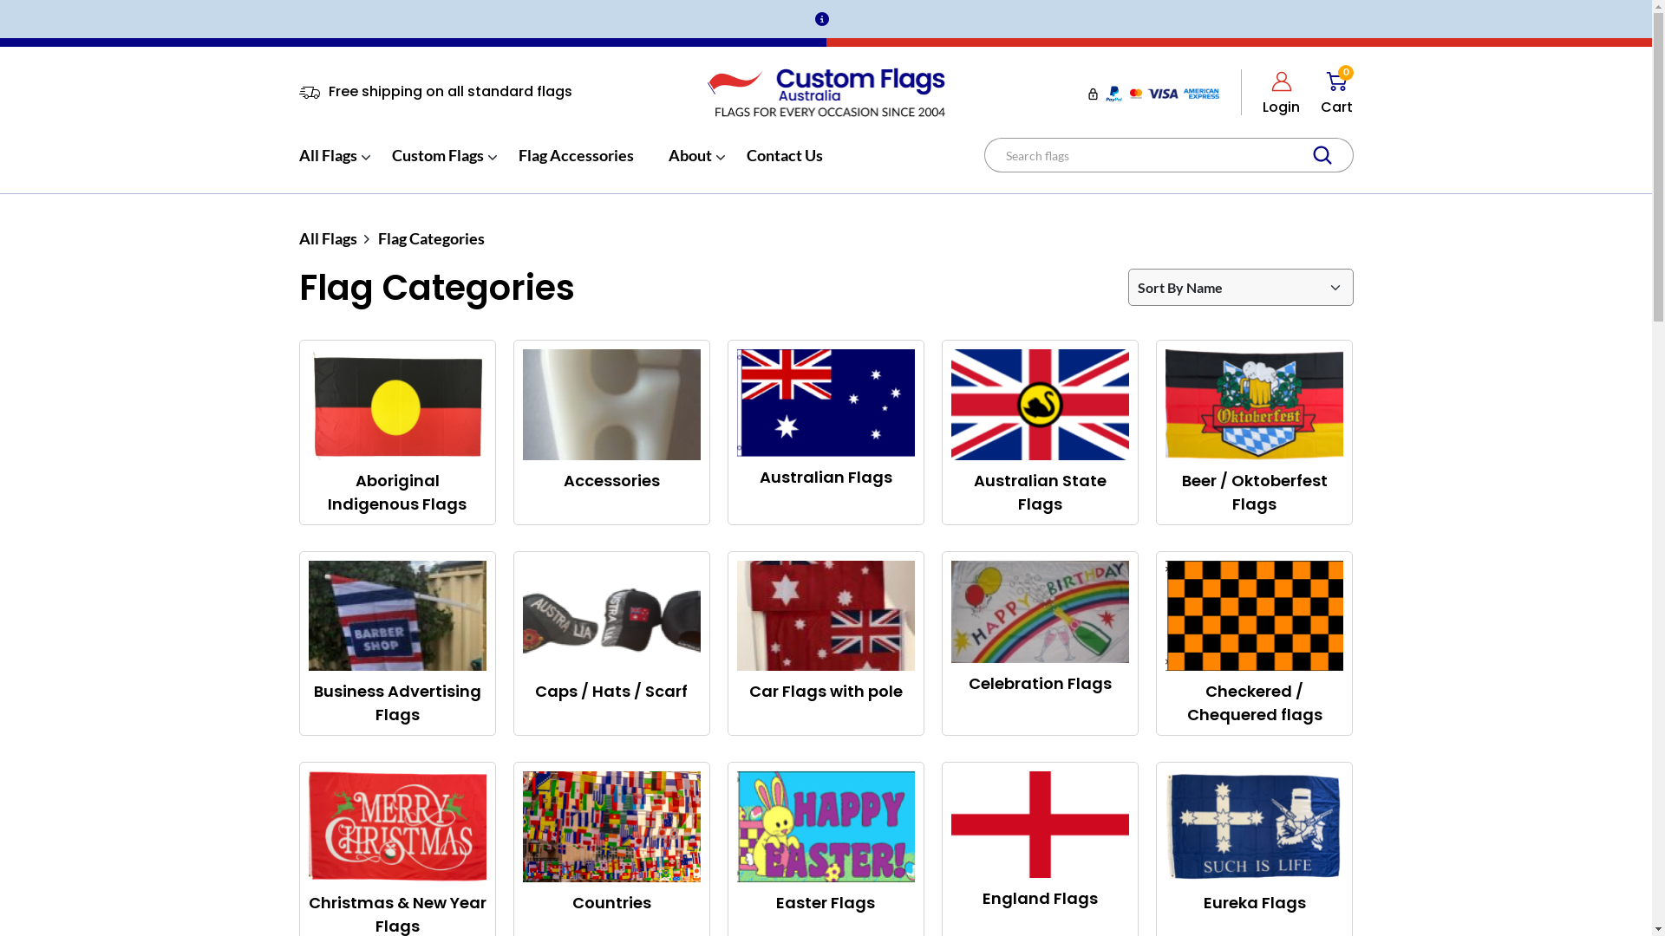 The height and width of the screenshot is (936, 1665). I want to click on Car Flags with pole, so click(826, 644).